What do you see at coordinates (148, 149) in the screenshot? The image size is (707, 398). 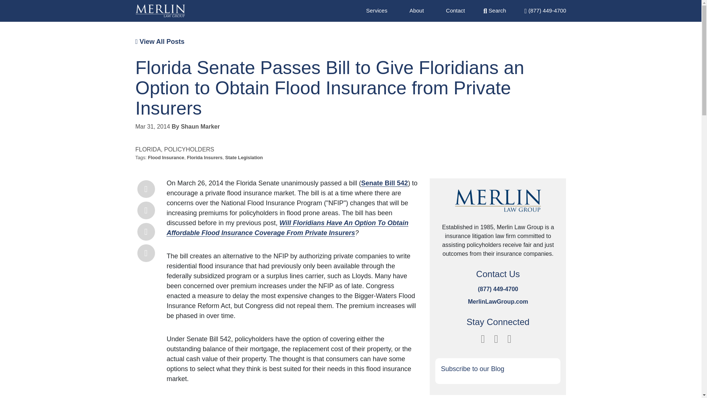 I see `FLORIDA` at bounding box center [148, 149].